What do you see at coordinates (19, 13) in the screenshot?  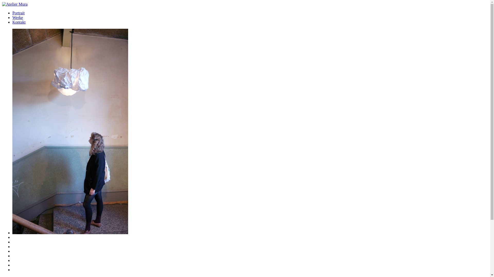 I see `Portrait` at bounding box center [19, 13].